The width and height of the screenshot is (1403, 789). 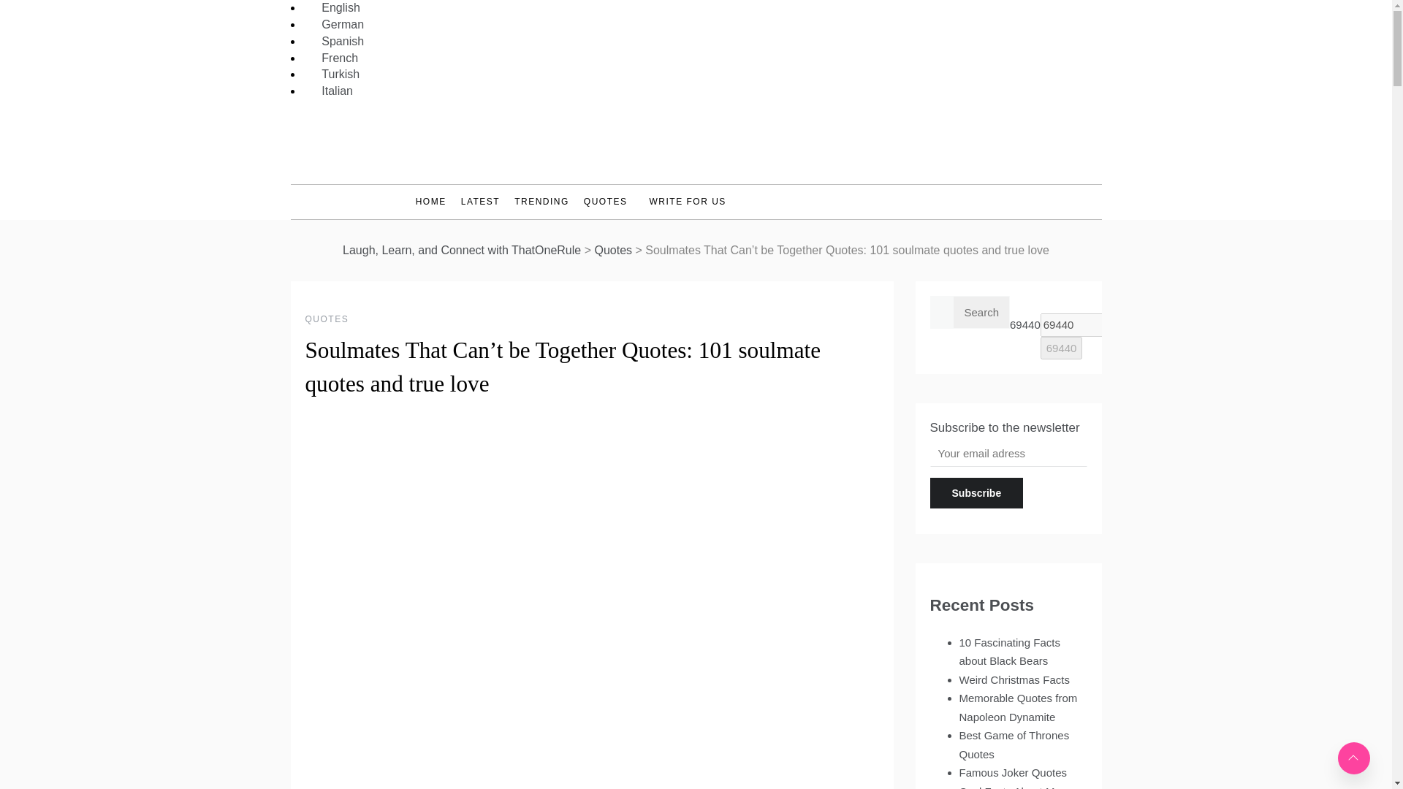 I want to click on English, so click(x=333, y=7).